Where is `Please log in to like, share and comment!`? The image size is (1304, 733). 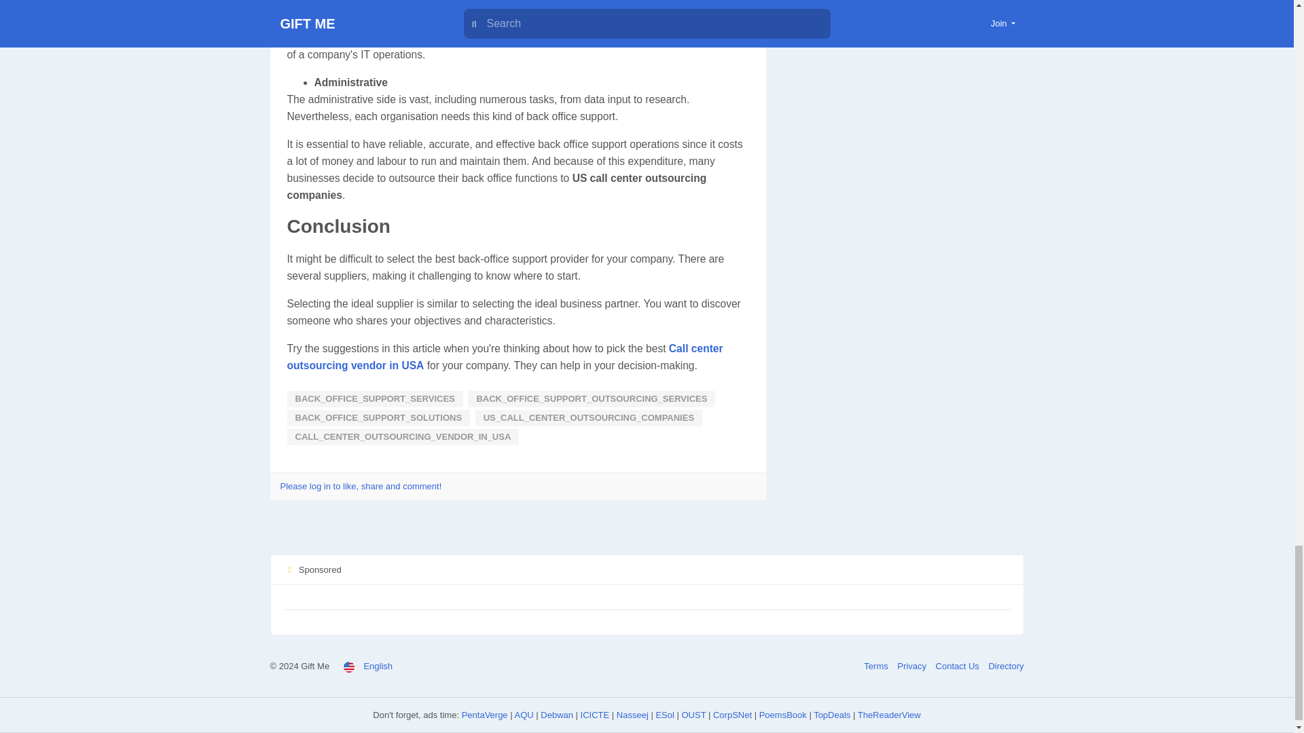 Please log in to like, share and comment! is located at coordinates (361, 486).